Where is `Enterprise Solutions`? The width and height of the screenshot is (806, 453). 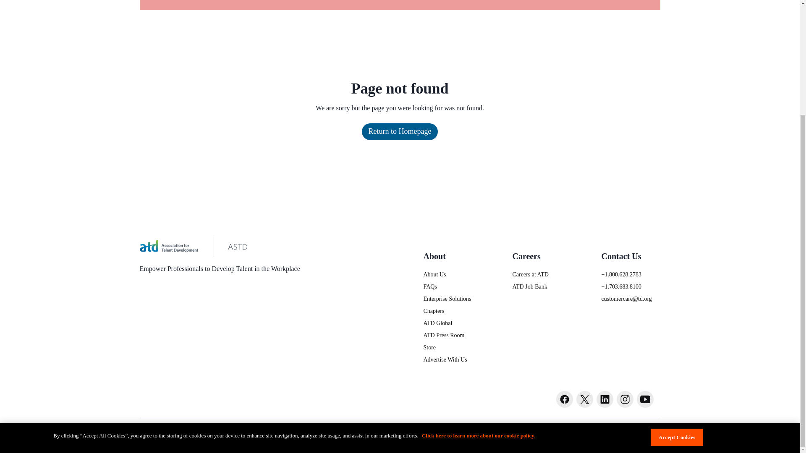
Enterprise Solutions is located at coordinates (453, 299).